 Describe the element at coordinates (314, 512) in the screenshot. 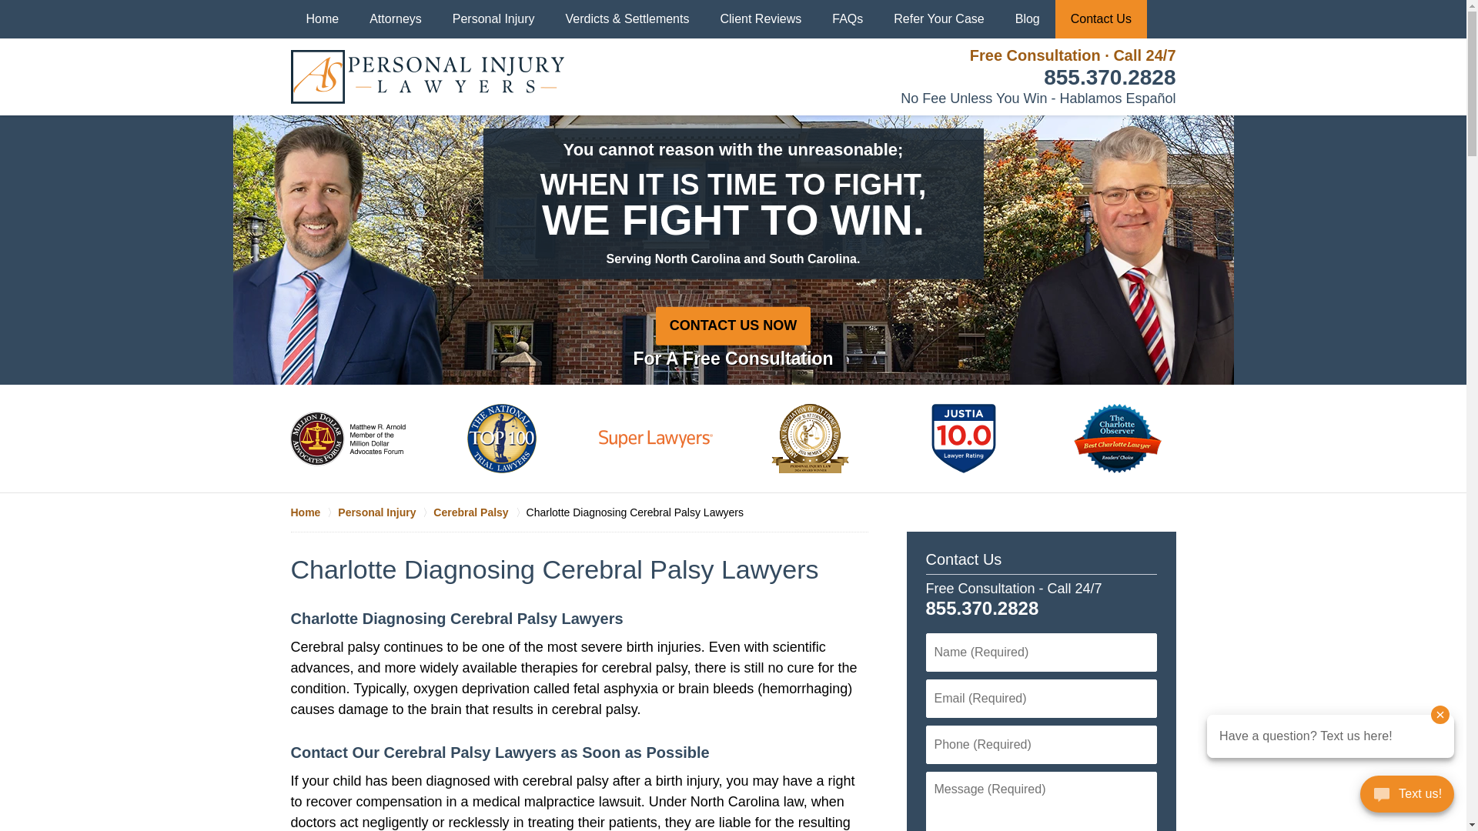

I see `Home` at that location.